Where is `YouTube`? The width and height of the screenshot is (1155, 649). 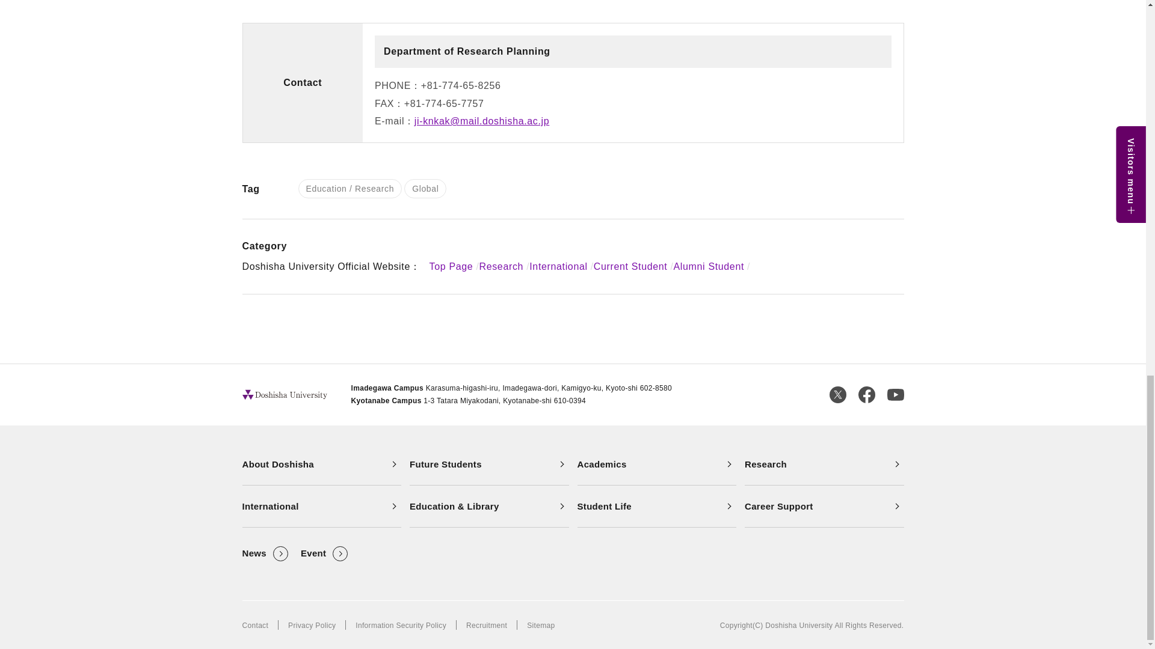
YouTube is located at coordinates (895, 394).